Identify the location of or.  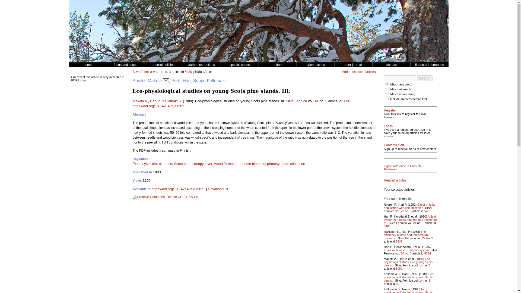
(387, 84).